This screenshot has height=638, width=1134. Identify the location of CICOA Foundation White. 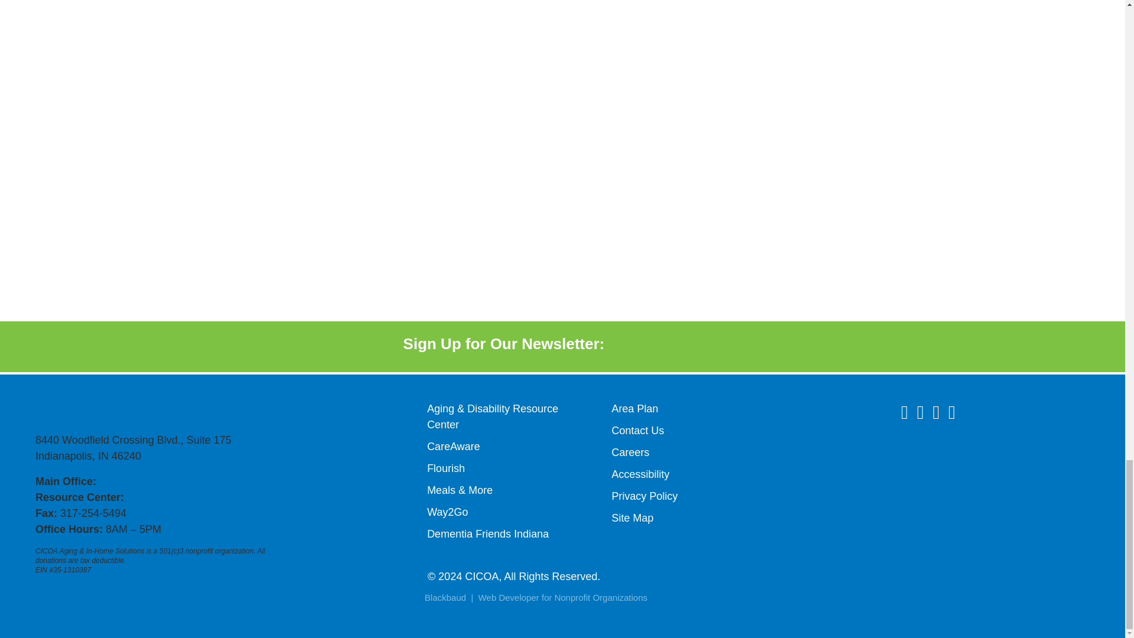
(905, 468).